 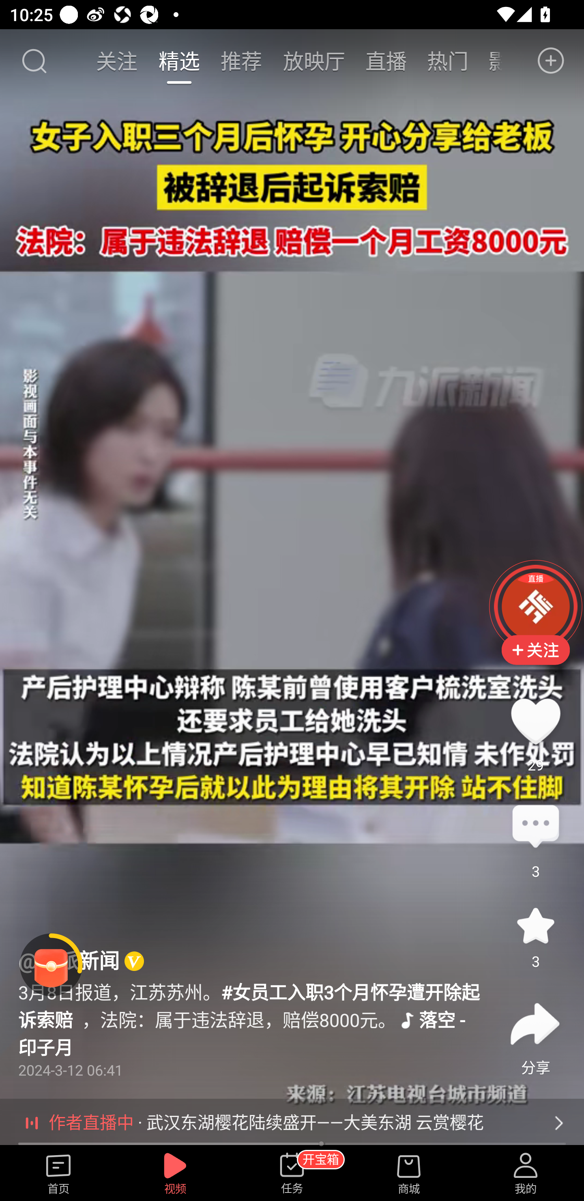 I want to click on 收藏 3, so click(x=535, y=925).